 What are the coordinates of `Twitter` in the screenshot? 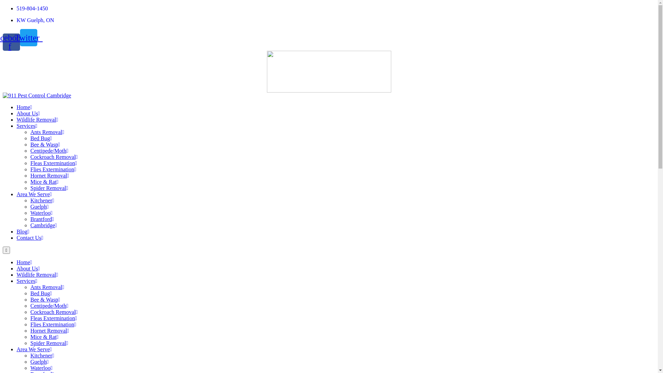 It's located at (29, 38).